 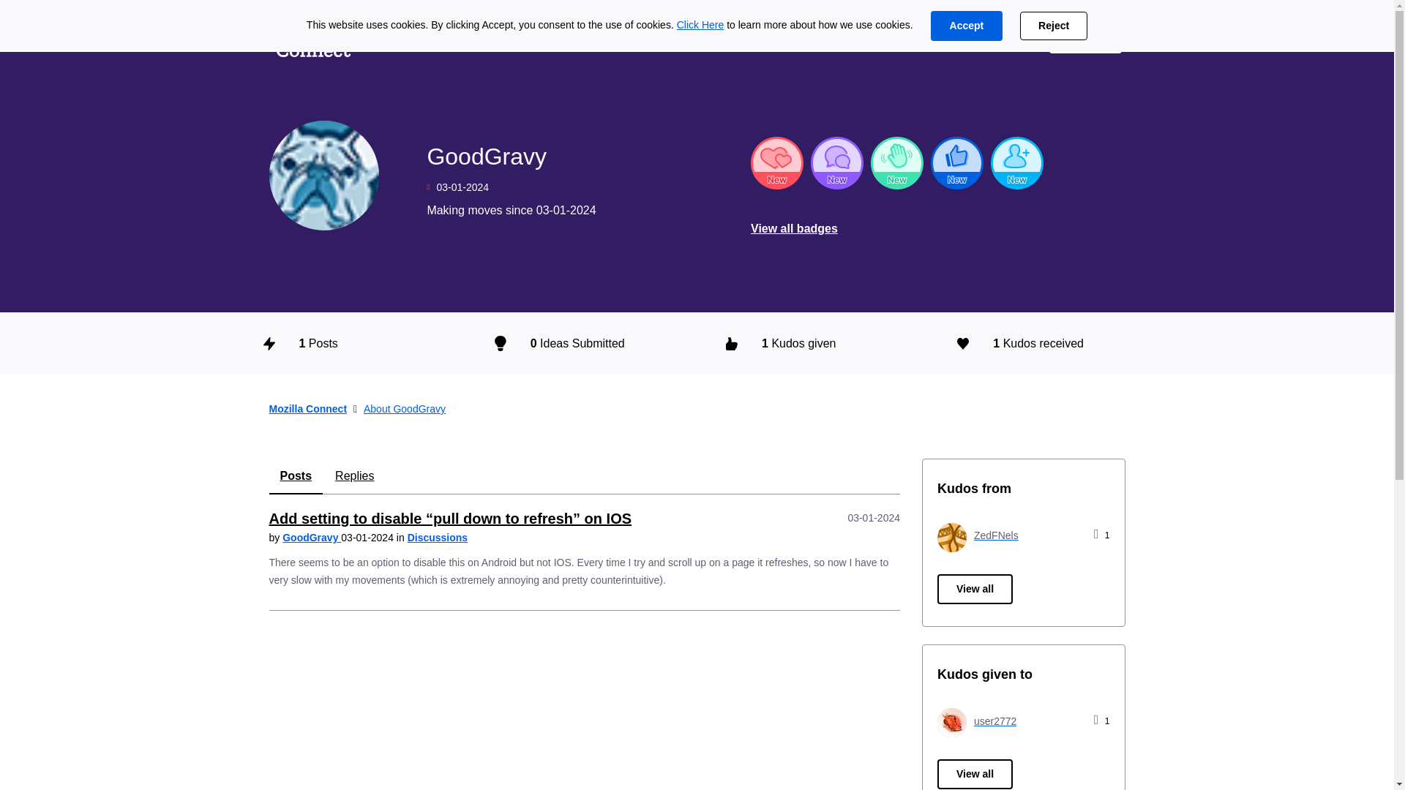 What do you see at coordinates (1085, 38) in the screenshot?
I see `Sign In` at bounding box center [1085, 38].